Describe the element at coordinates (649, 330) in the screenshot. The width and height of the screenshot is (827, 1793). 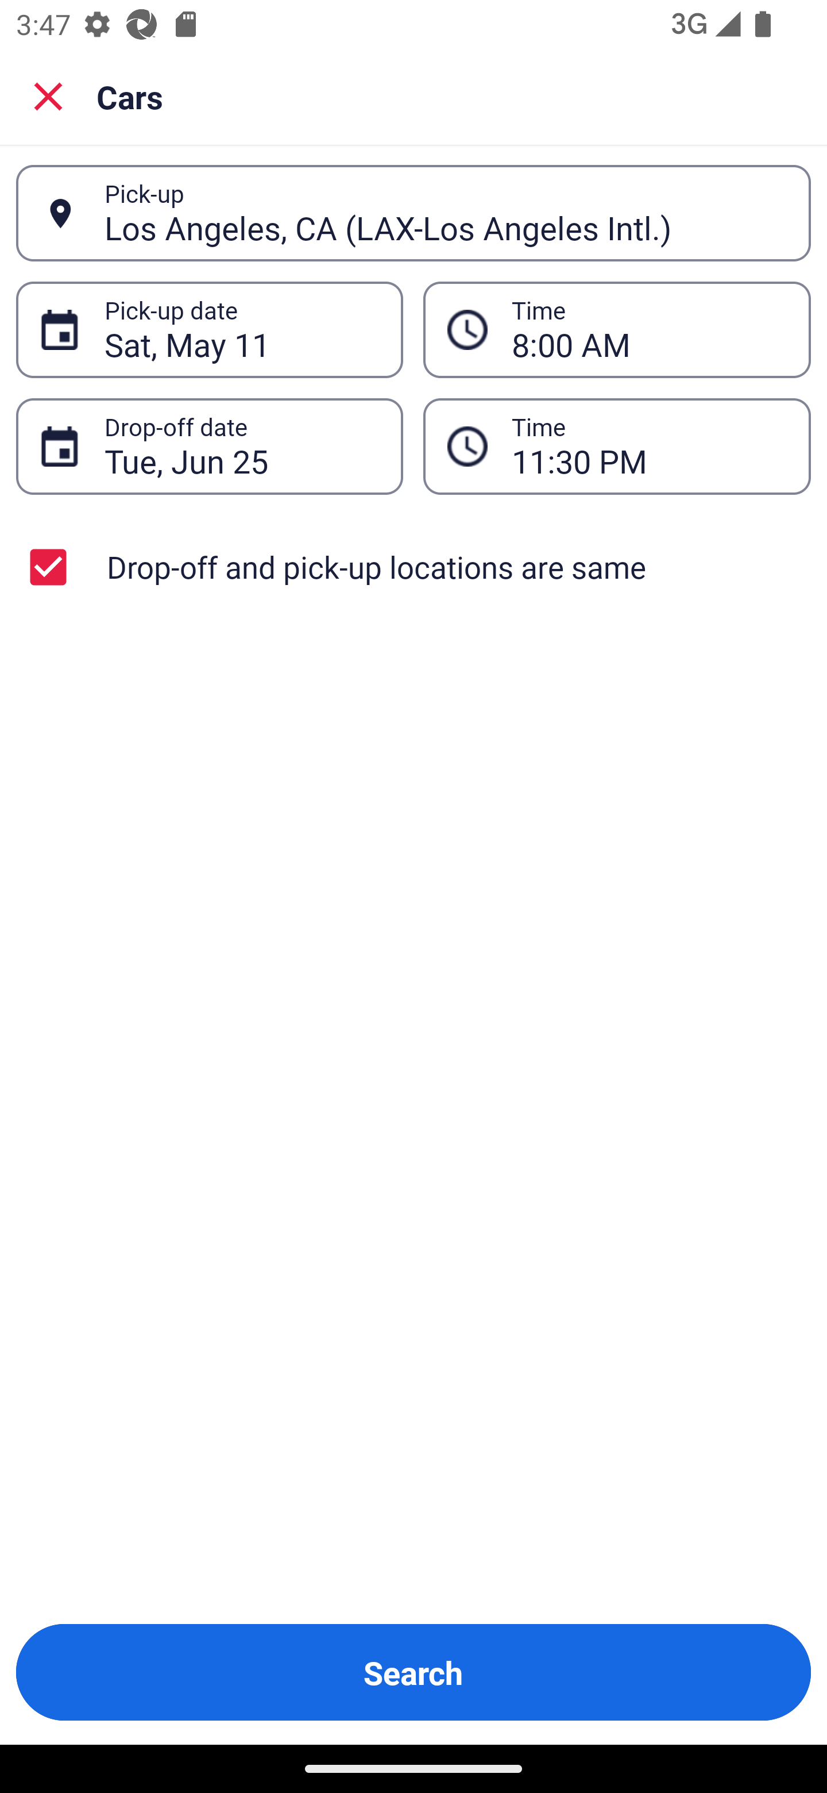
I see `8:00 AM` at that location.